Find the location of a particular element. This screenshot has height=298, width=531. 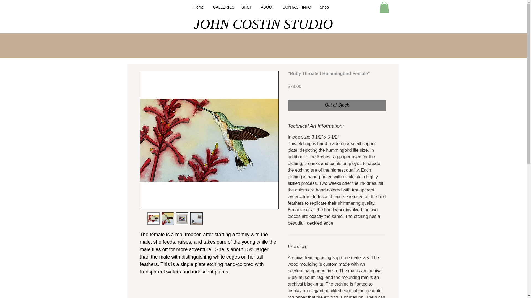

Out of Stock is located at coordinates (337, 105).